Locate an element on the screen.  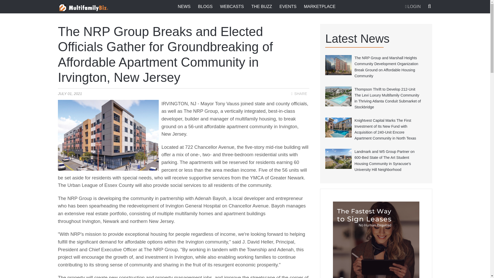
WEBCASTS is located at coordinates (232, 6).